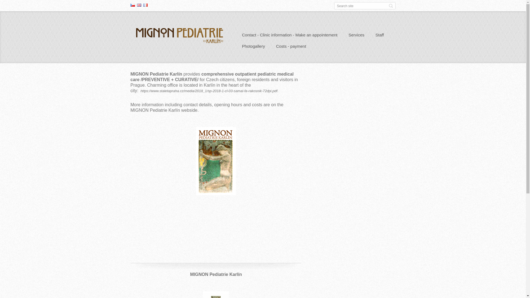  What do you see at coordinates (291, 47) in the screenshot?
I see `Costs - payment` at bounding box center [291, 47].